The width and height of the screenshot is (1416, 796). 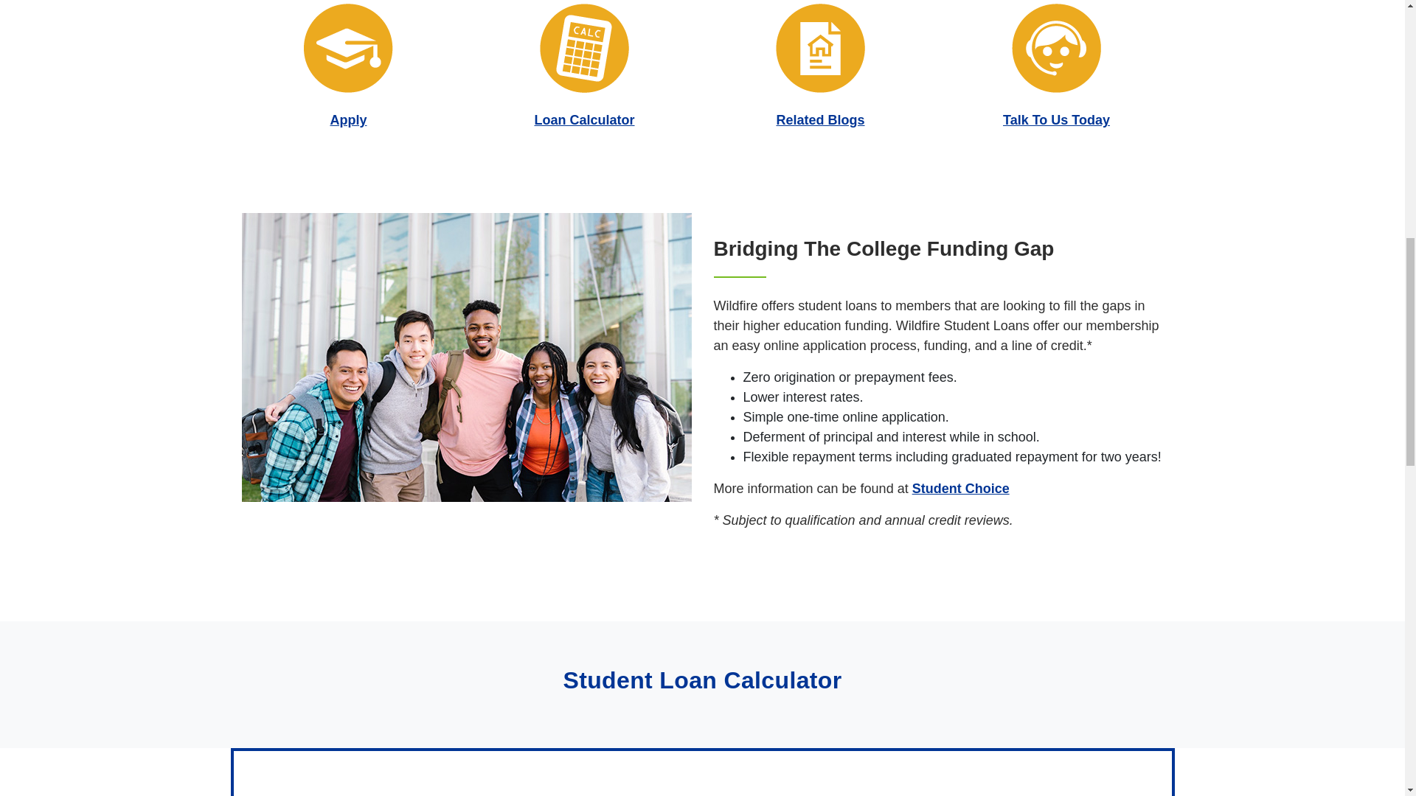 What do you see at coordinates (1056, 119) in the screenshot?
I see `Tap or click to view our locations and contact info` at bounding box center [1056, 119].